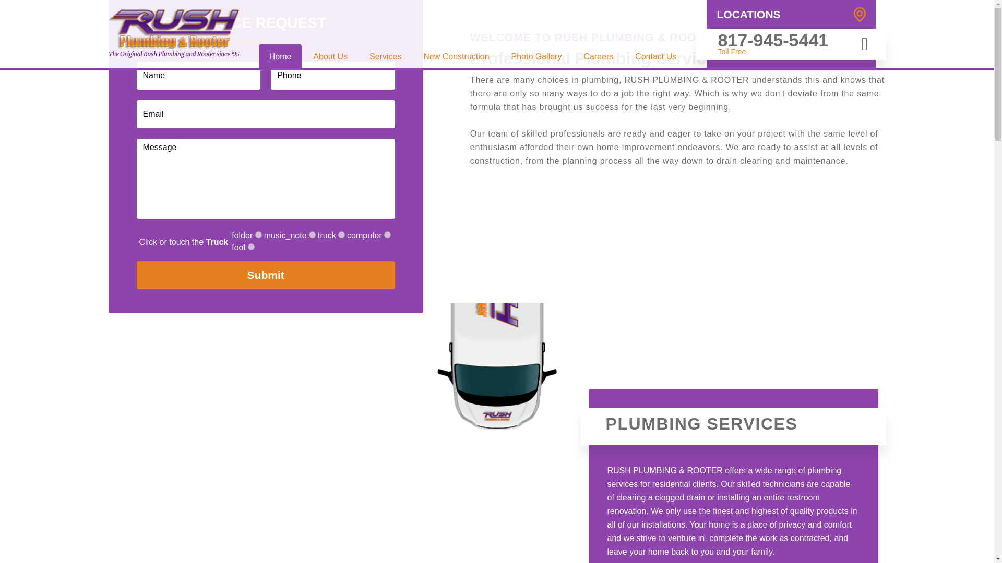 The width and height of the screenshot is (1002, 563). Describe the element at coordinates (258, 235) in the screenshot. I see `1356953049` at that location.